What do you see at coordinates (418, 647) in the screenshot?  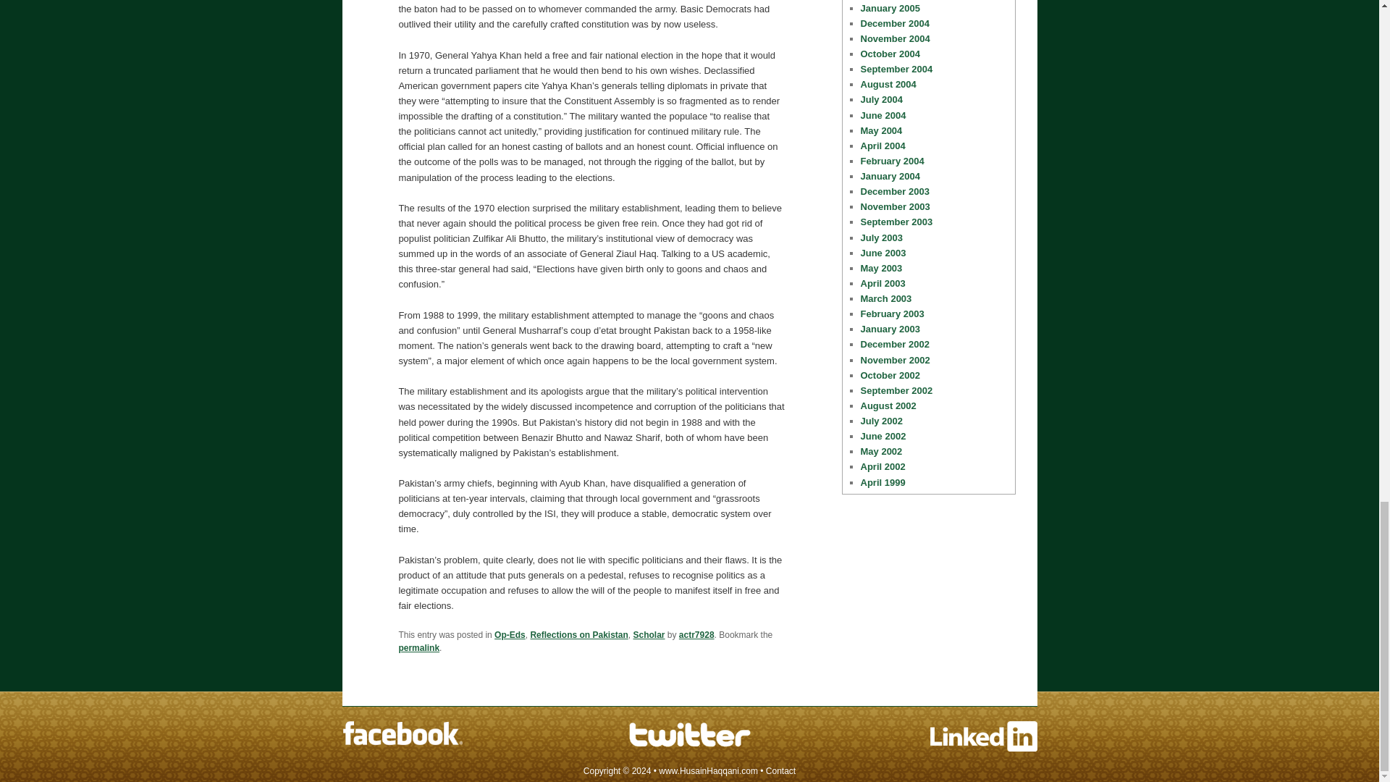 I see `Permalink to Another Surreal Election` at bounding box center [418, 647].